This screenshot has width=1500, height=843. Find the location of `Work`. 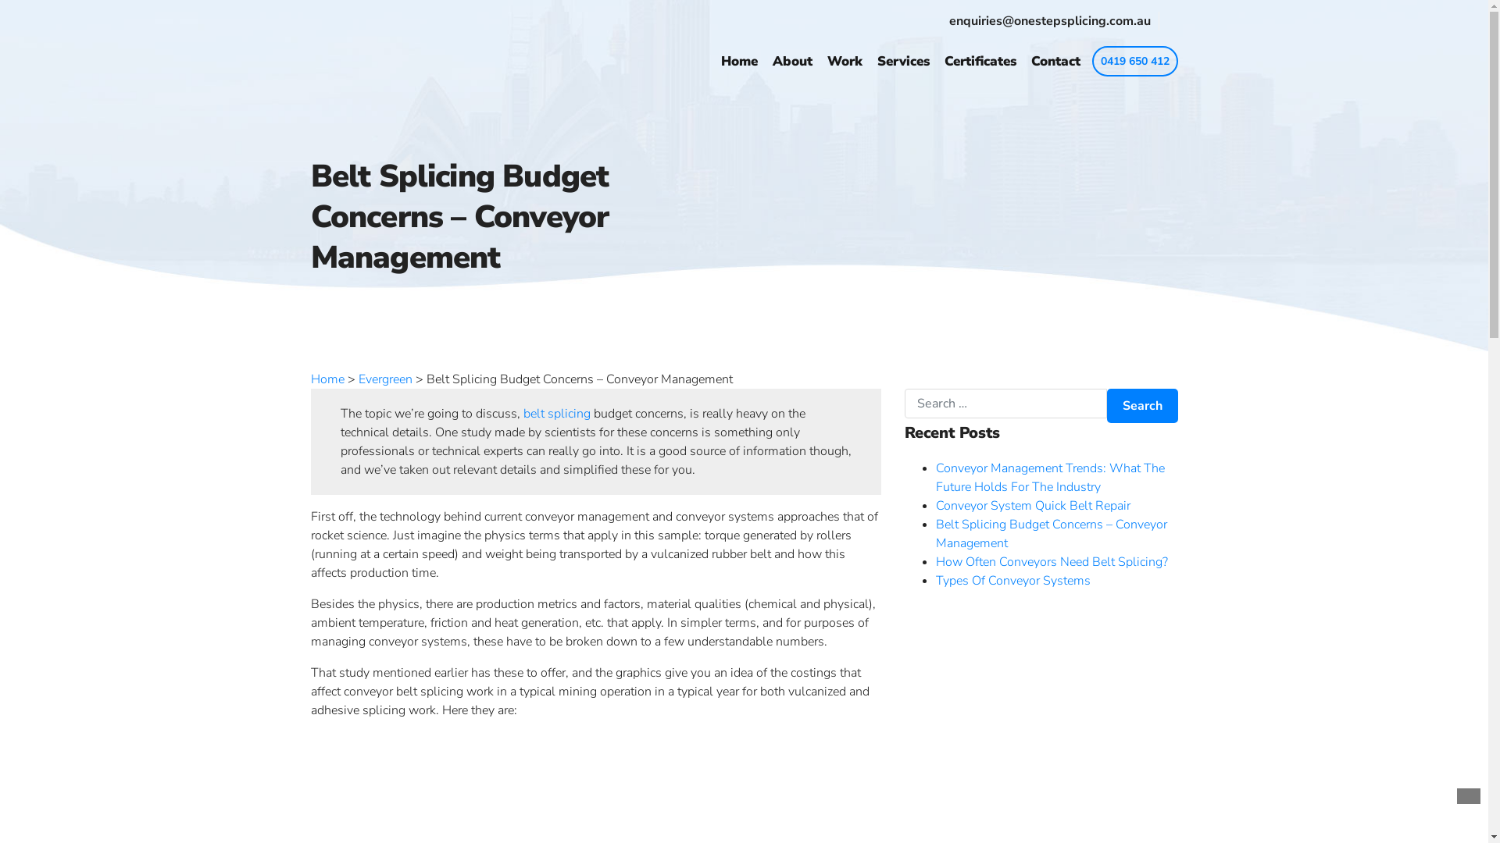

Work is located at coordinates (844, 62).